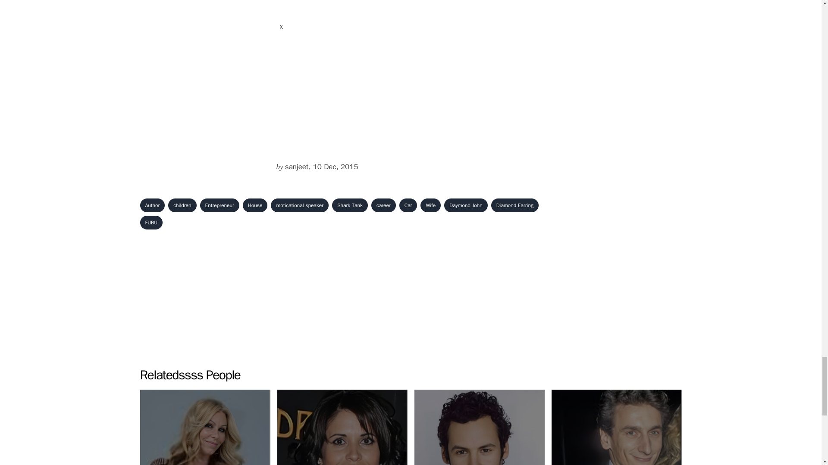 This screenshot has height=465, width=828. What do you see at coordinates (204, 427) in the screenshot?
I see `Author` at bounding box center [204, 427].